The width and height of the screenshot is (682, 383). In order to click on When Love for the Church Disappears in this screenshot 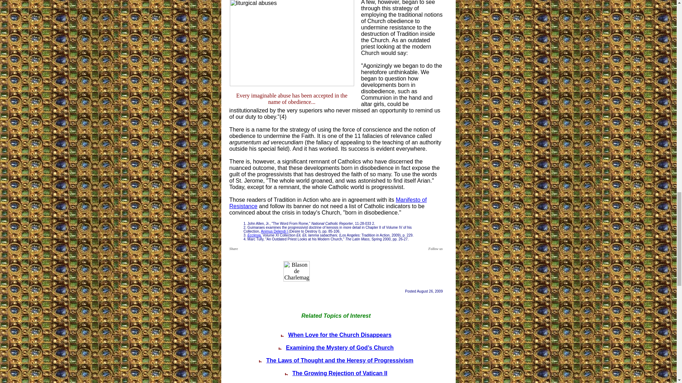, I will do `click(340, 335)`.